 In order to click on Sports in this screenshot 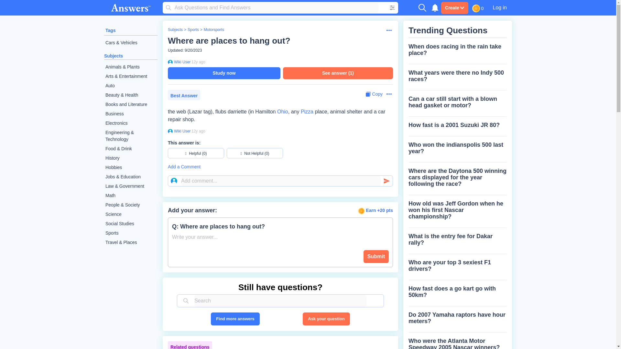, I will do `click(131, 233)`.